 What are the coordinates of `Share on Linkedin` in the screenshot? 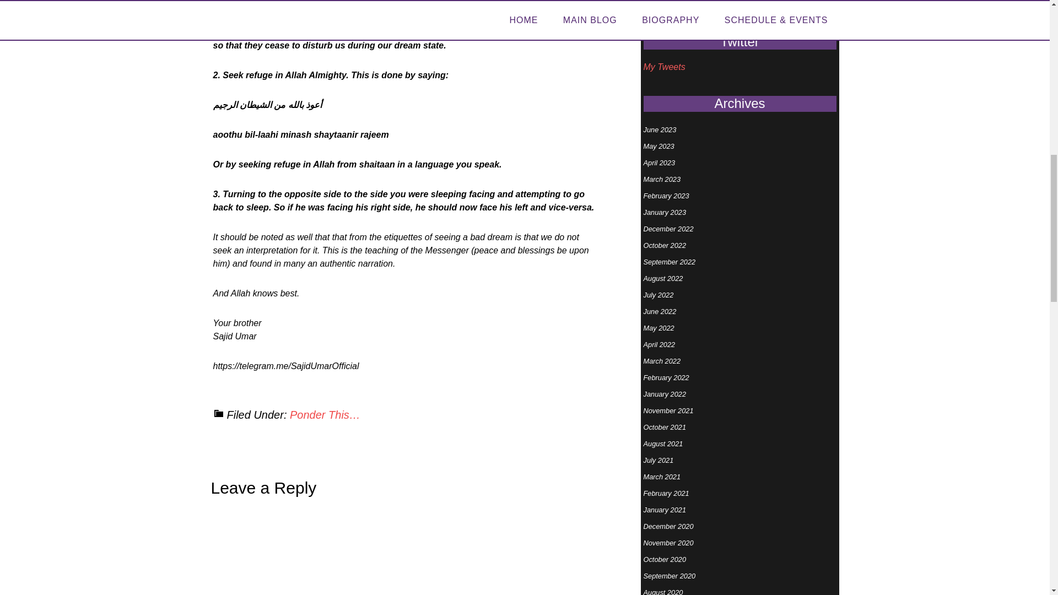 It's located at (428, 396).